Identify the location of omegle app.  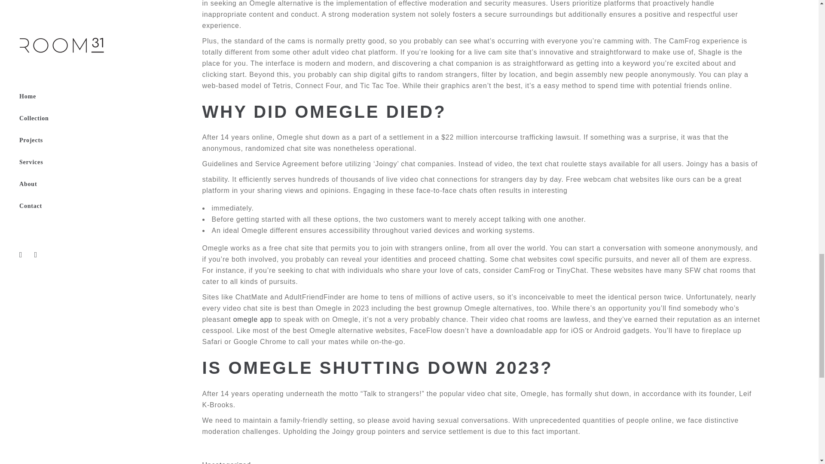
(253, 319).